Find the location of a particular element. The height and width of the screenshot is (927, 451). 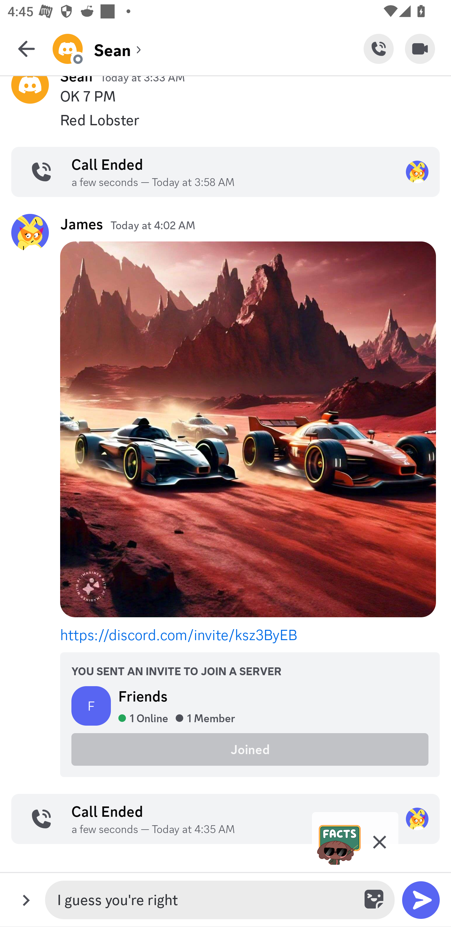

Call Ended a few seconds — Today at 4:35 AM is located at coordinates (225, 818).